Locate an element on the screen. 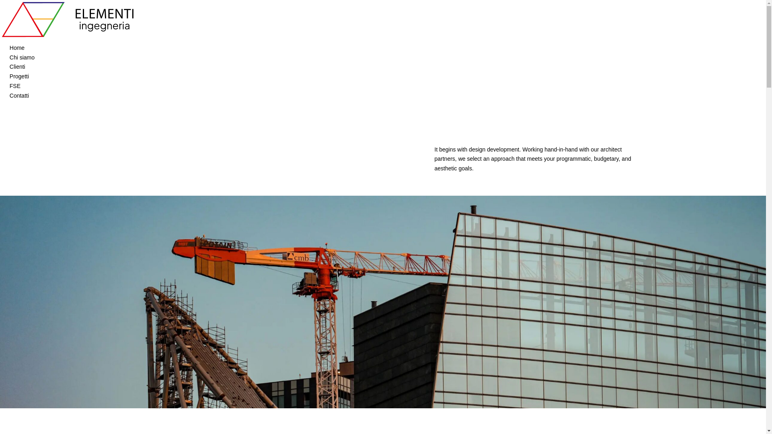 The height and width of the screenshot is (434, 772). Contatti is located at coordinates (19, 96).